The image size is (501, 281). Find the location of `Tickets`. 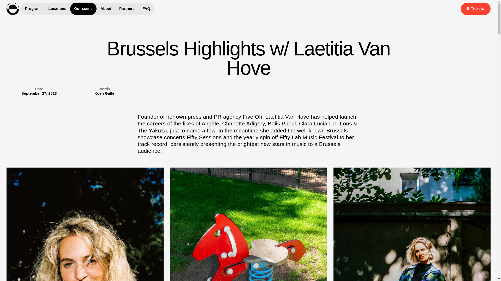

Tickets is located at coordinates (475, 9).